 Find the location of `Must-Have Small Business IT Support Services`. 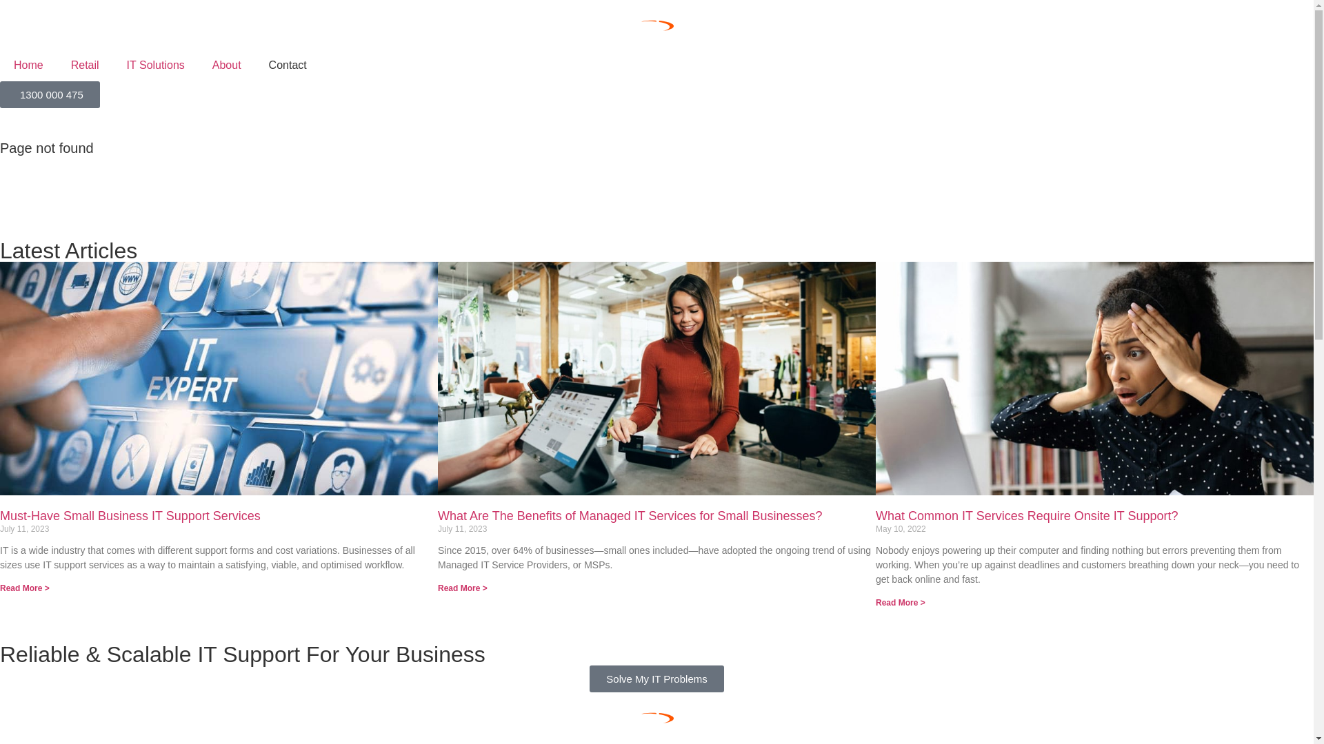

Must-Have Small Business IT Support Services is located at coordinates (130, 515).